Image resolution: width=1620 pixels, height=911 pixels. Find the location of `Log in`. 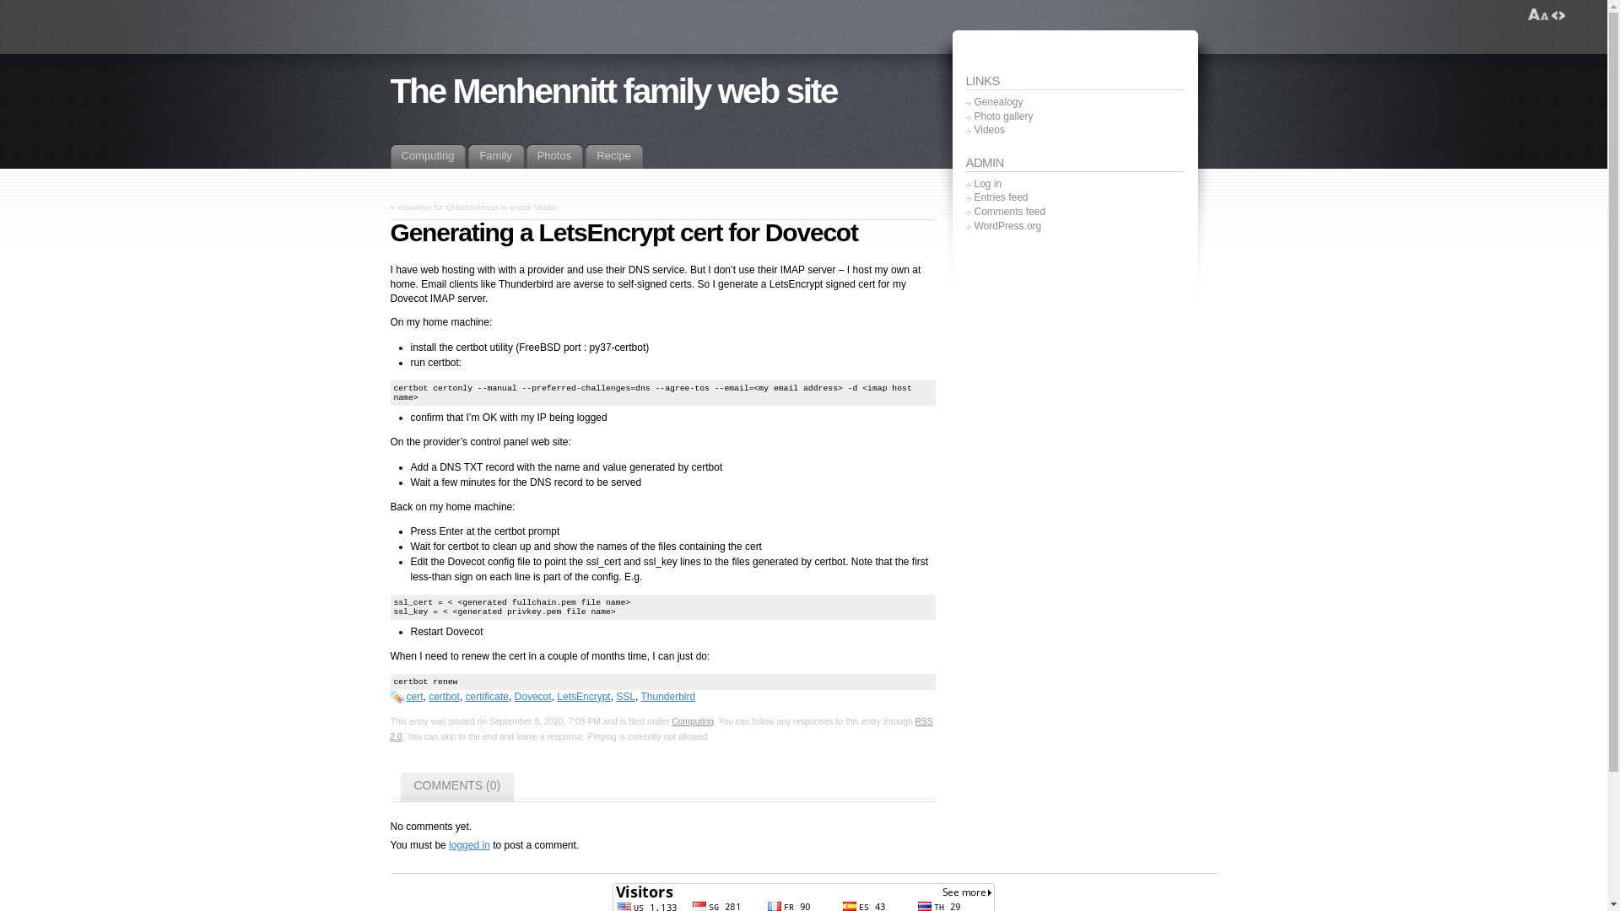

Log in is located at coordinates (987, 184).